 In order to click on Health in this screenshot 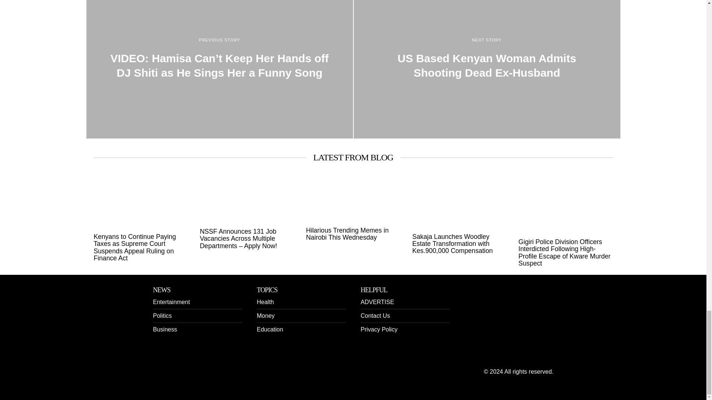, I will do `click(265, 302)`.